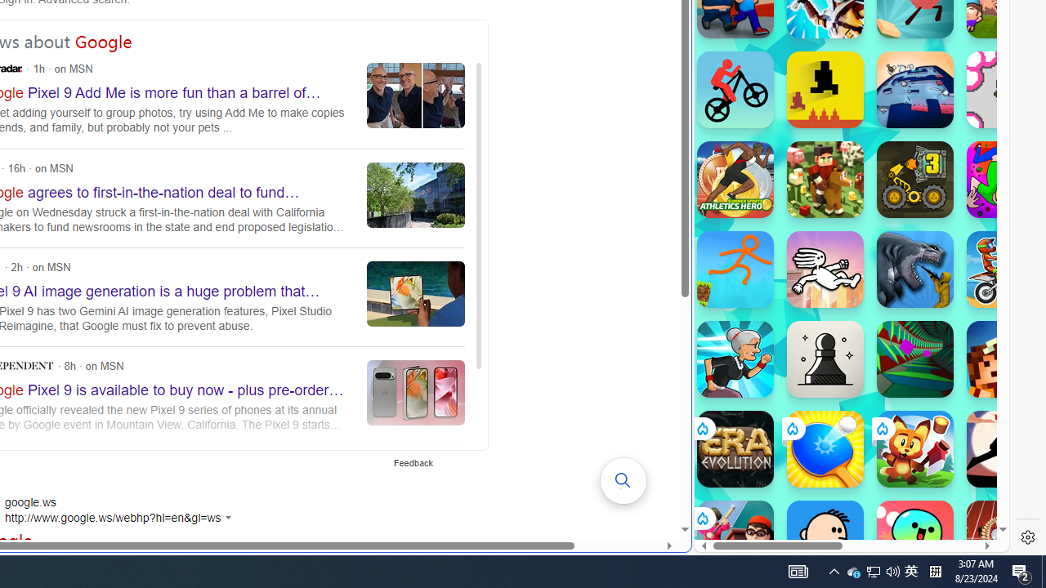  I want to click on Ping Pong Go!, so click(825, 449).